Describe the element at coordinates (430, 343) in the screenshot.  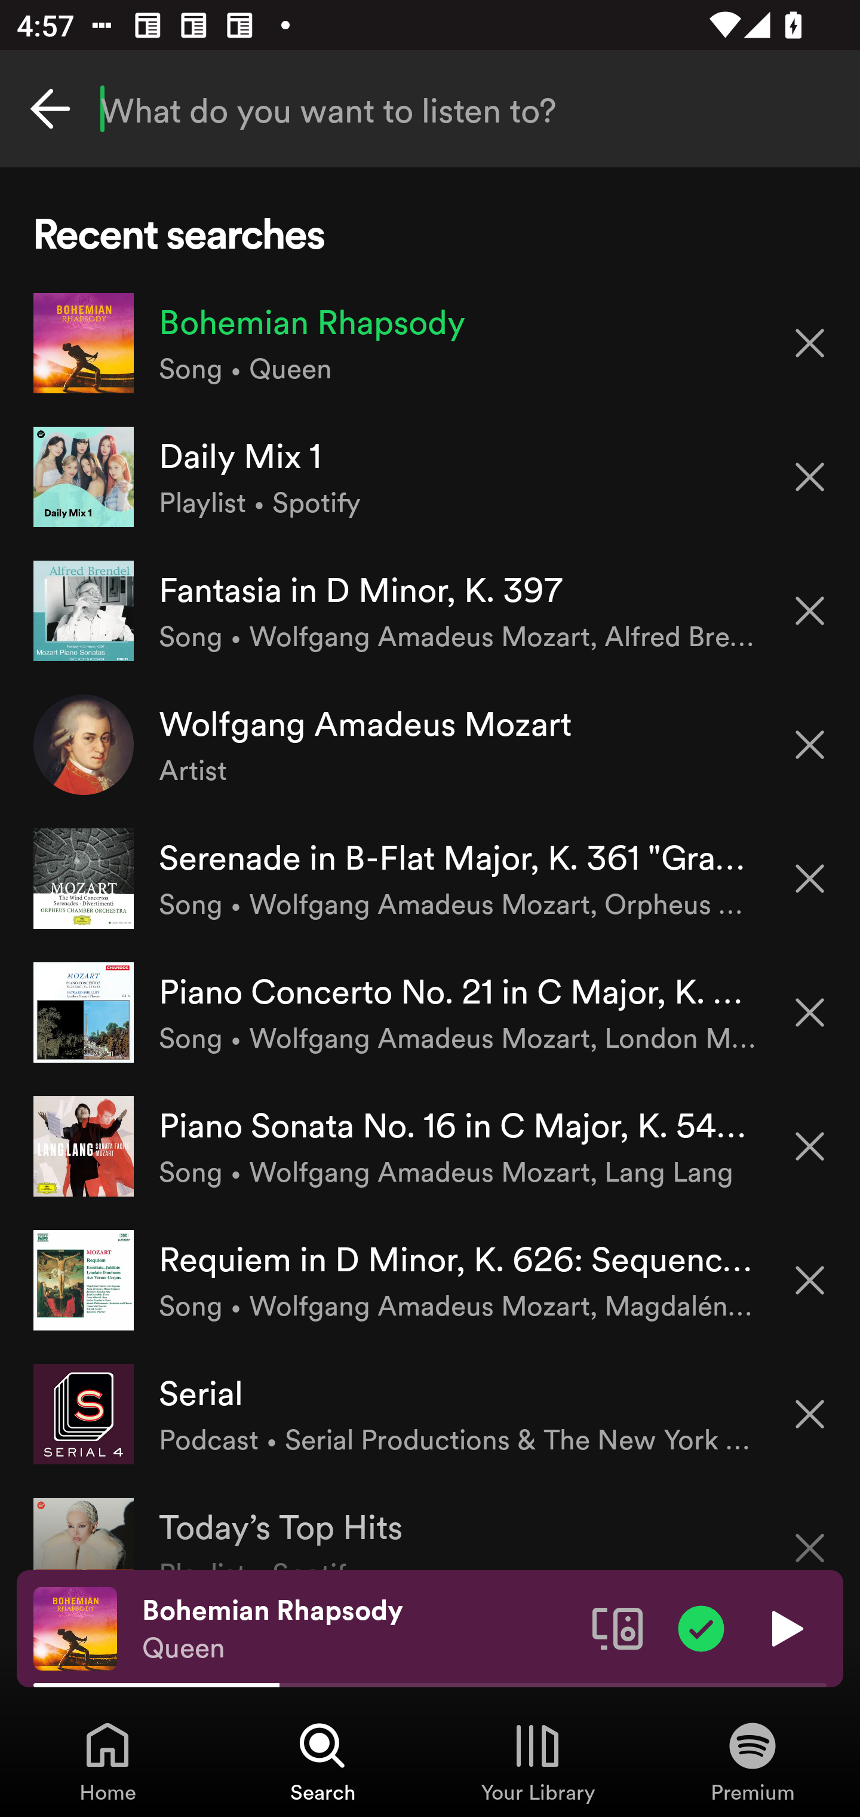
I see `Bohemian Rhapsody Song • Queen Remove` at that location.